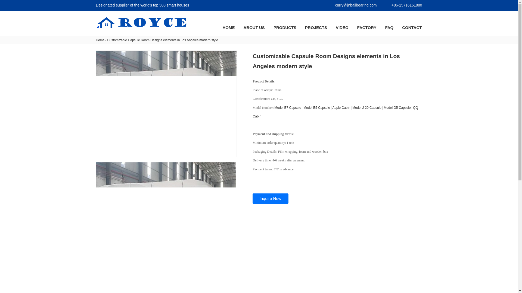 The height and width of the screenshot is (293, 522). What do you see at coordinates (367, 107) in the screenshot?
I see `Model J-20 Capsule` at bounding box center [367, 107].